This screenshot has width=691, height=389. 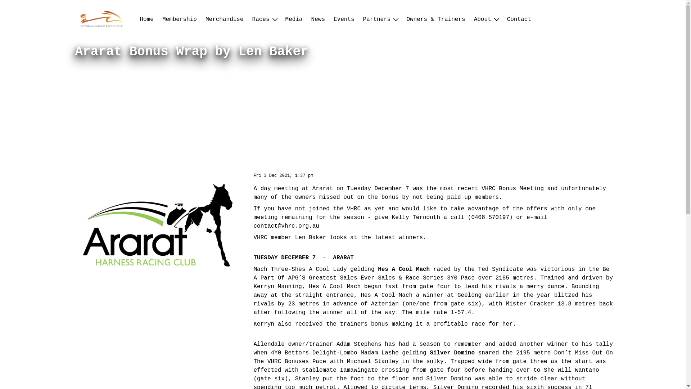 I want to click on Races, so click(x=265, y=19).